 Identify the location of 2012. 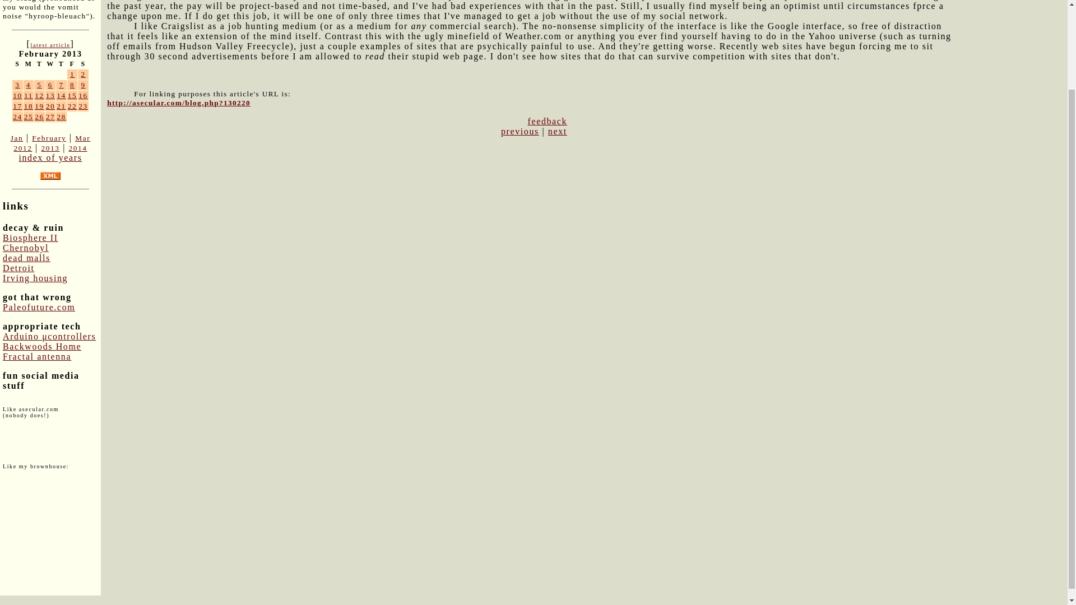
(22, 148).